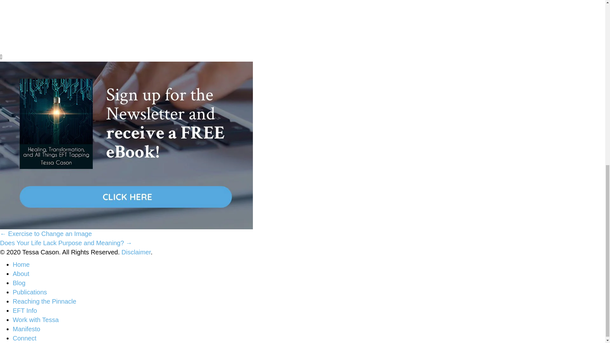 This screenshot has height=343, width=610. I want to click on Home, so click(21, 264).